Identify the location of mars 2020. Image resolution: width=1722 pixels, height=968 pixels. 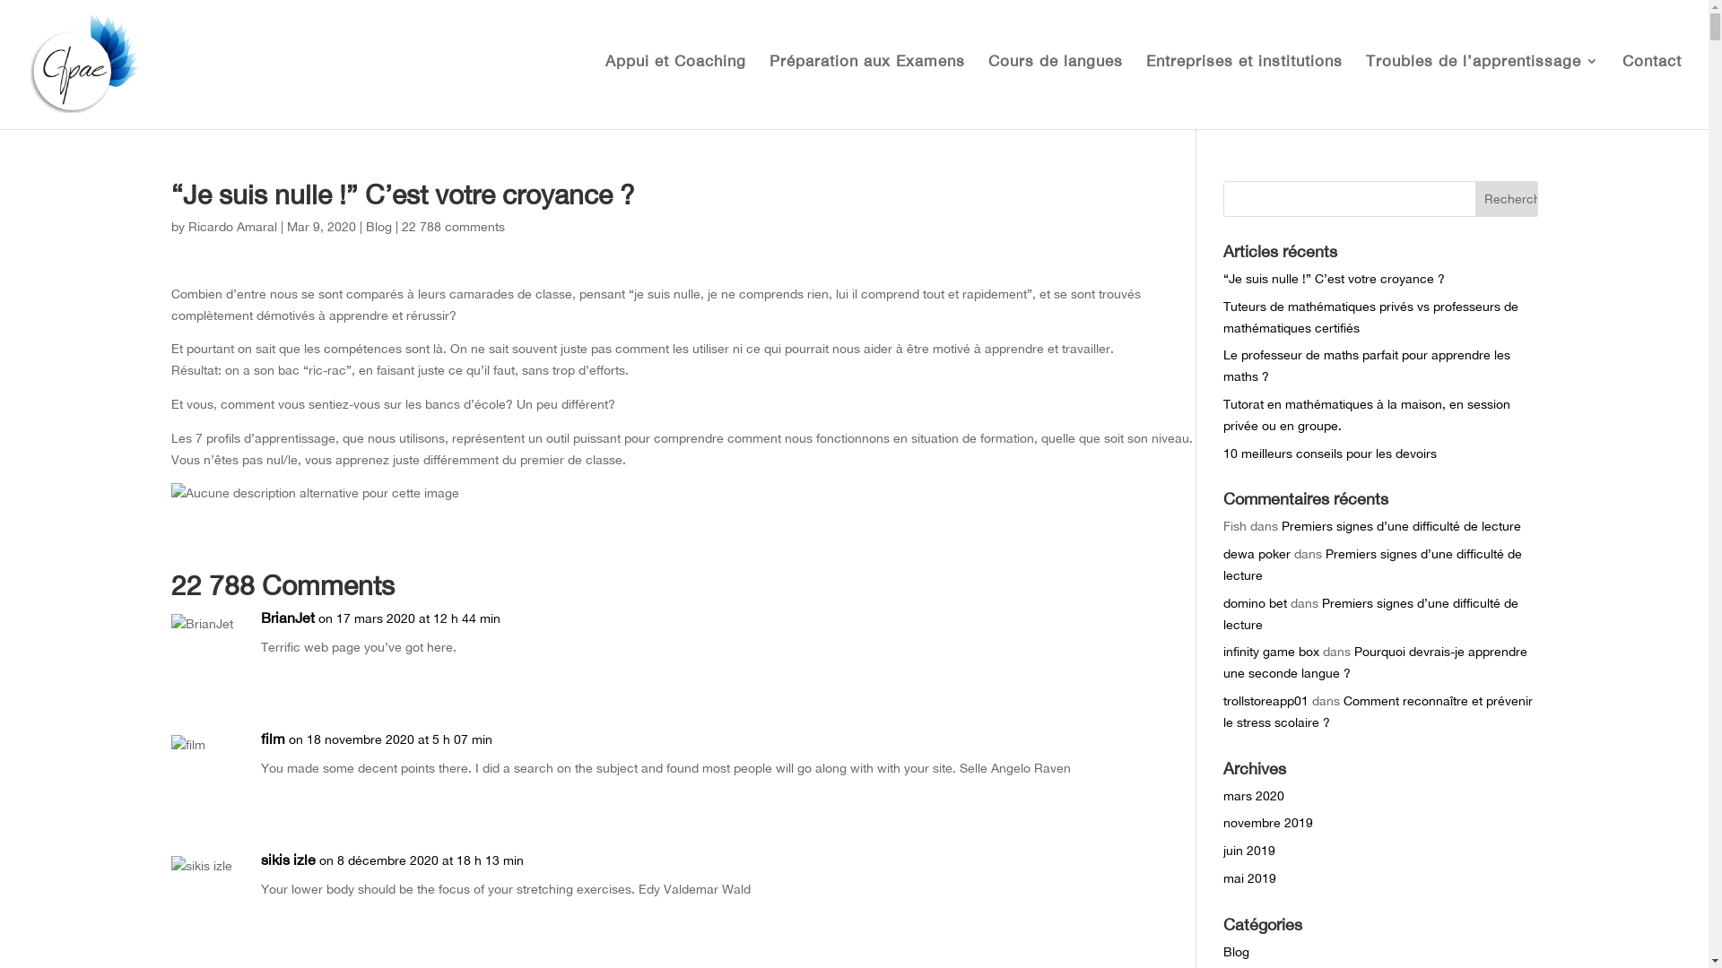
(1254, 796).